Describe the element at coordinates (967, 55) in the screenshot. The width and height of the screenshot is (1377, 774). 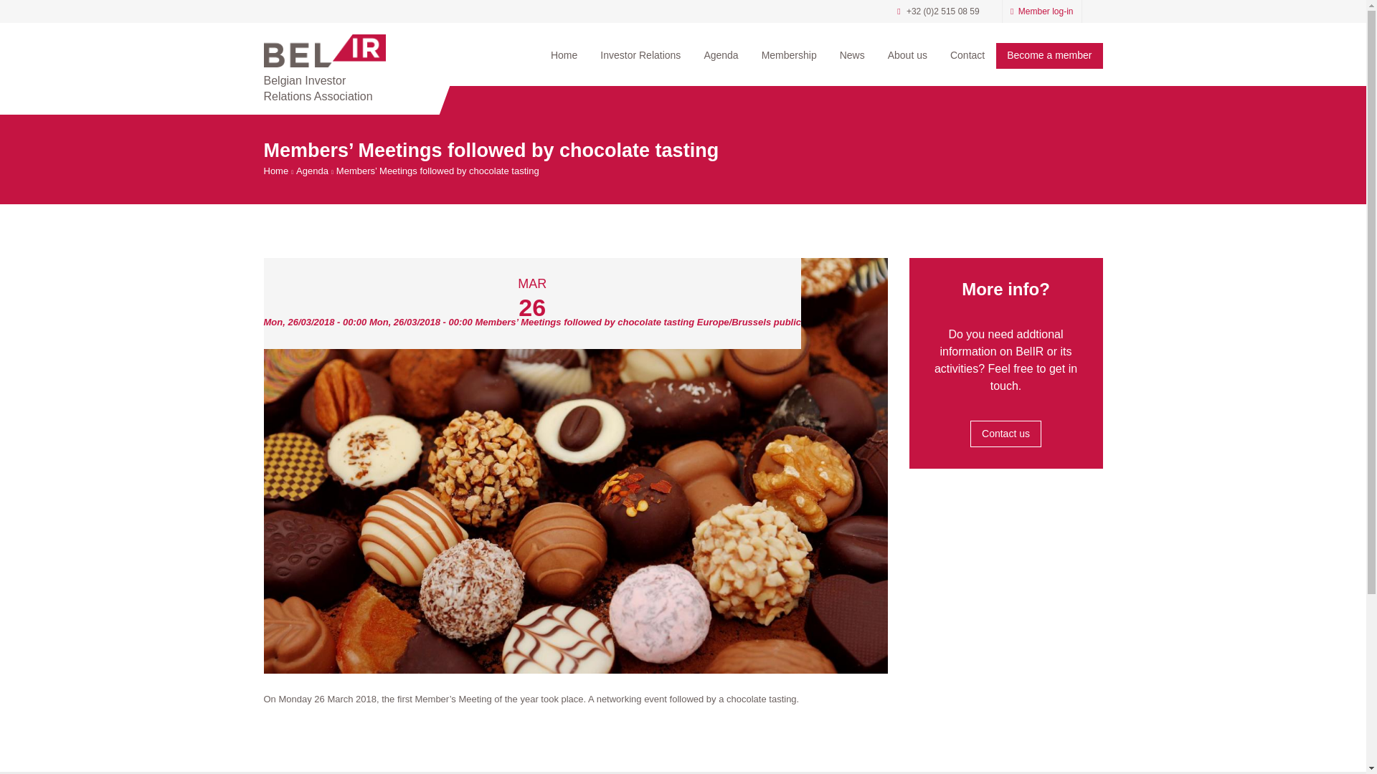
I see `Contact` at that location.